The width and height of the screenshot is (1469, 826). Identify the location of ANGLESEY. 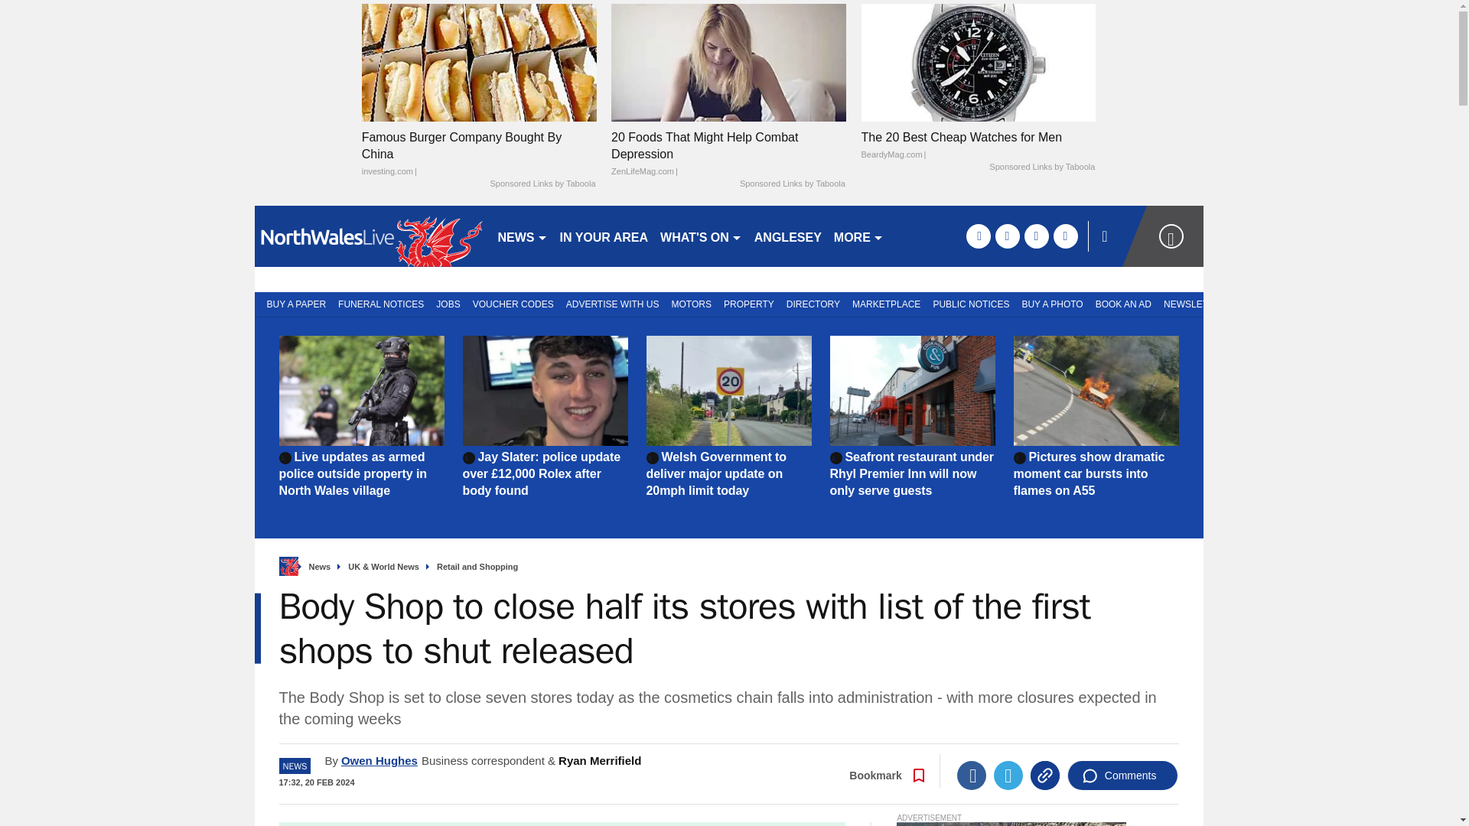
(788, 236).